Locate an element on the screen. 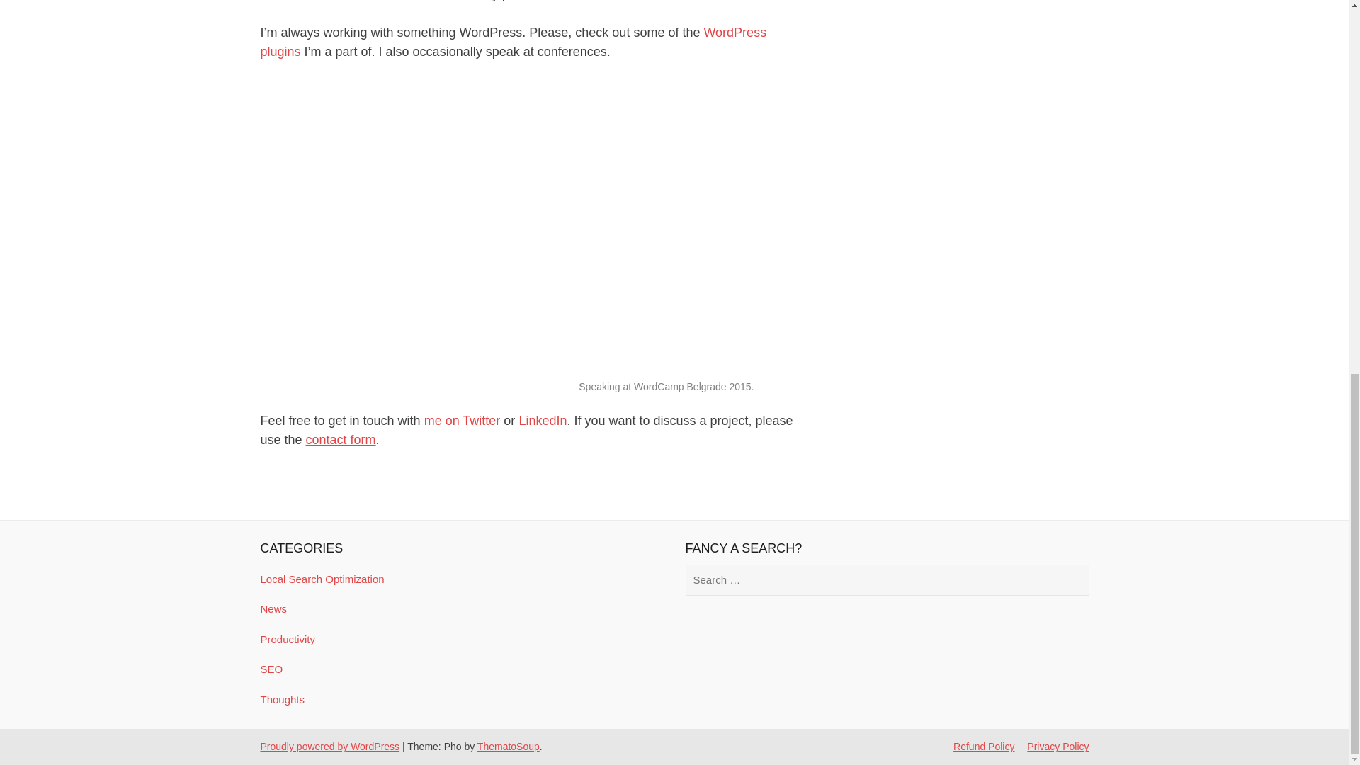  Dragan Nikolic on Twitter is located at coordinates (465, 421).